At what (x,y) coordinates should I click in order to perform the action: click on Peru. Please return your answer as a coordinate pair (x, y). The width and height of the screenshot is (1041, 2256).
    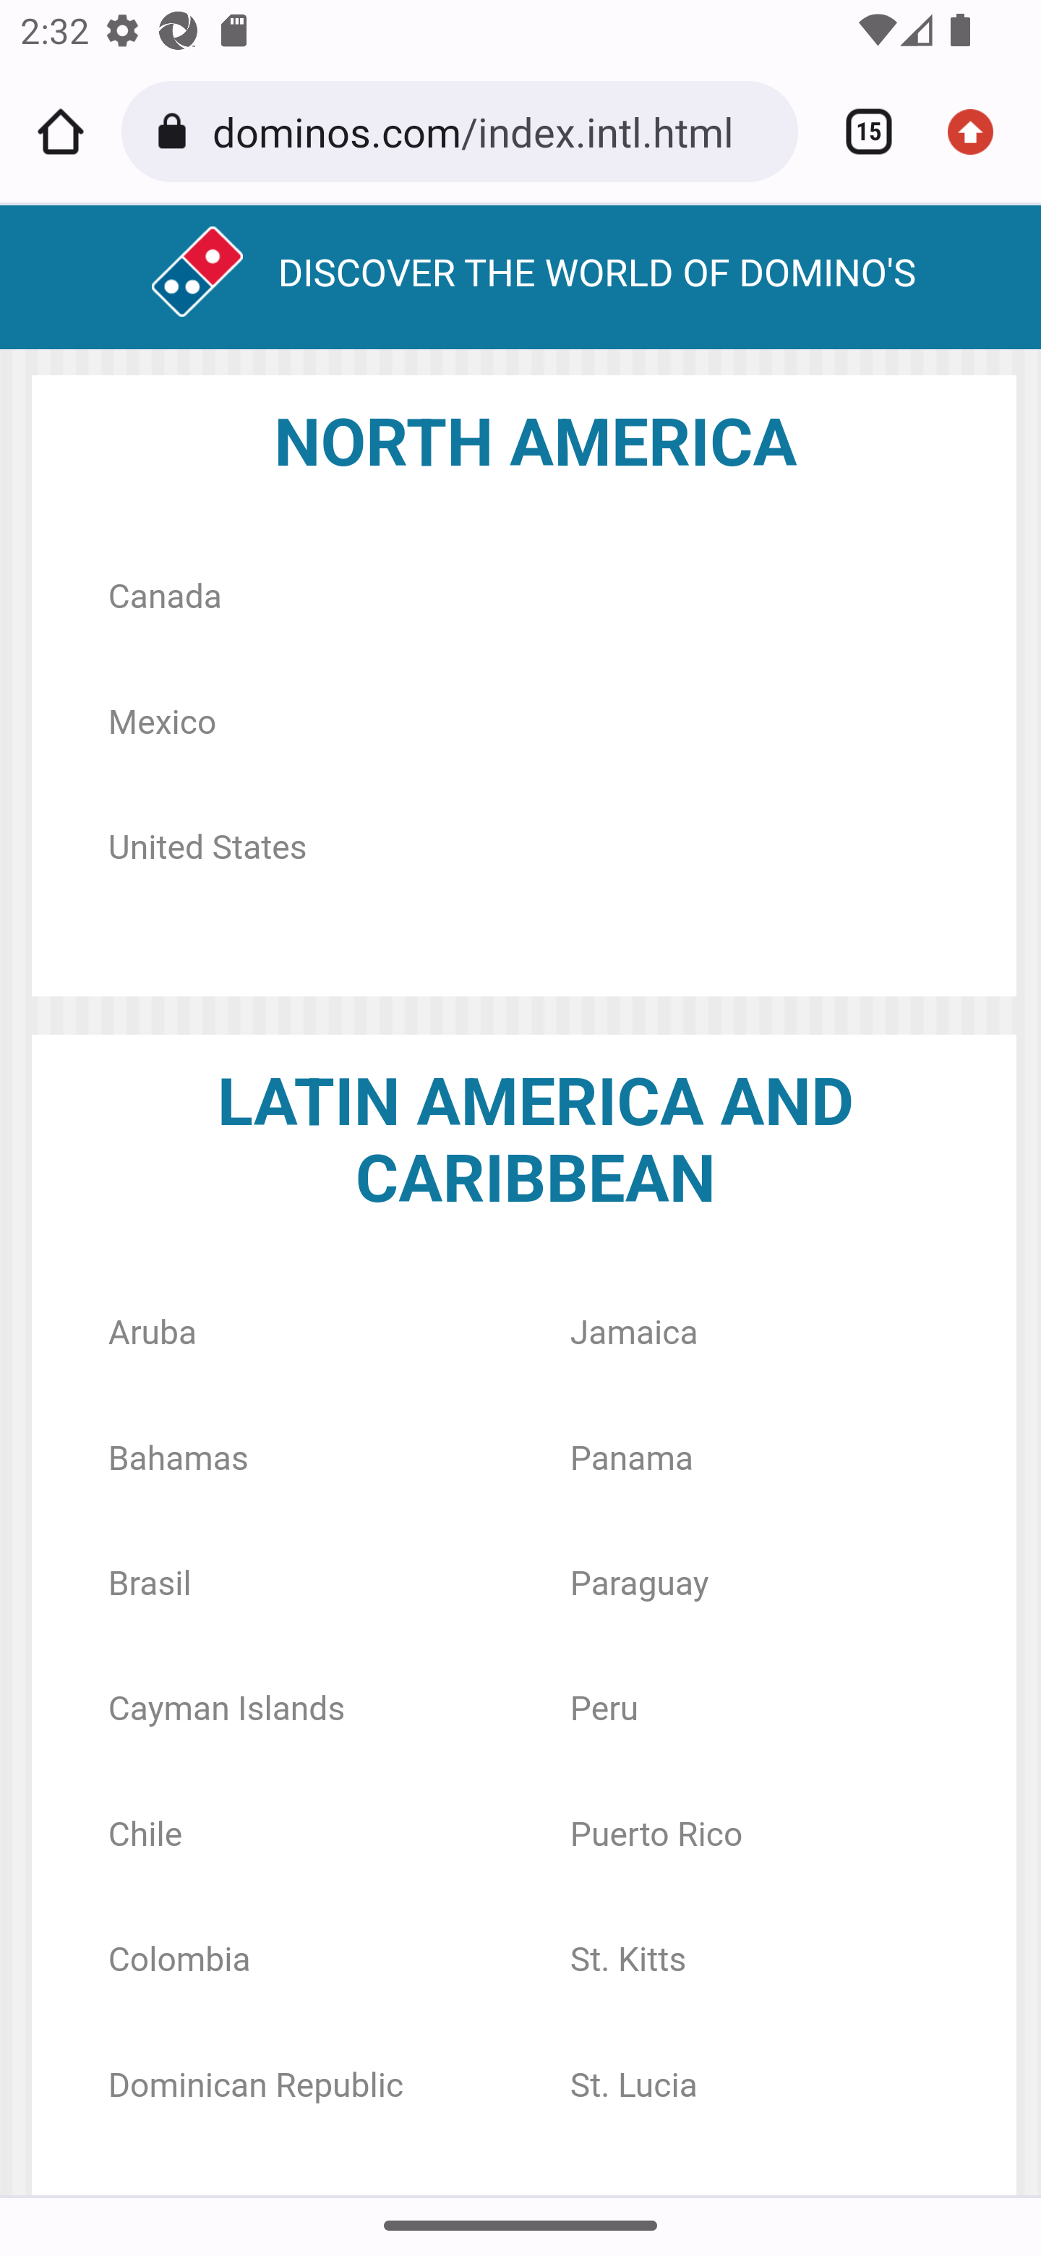
    Looking at the image, I should click on (604, 1709).